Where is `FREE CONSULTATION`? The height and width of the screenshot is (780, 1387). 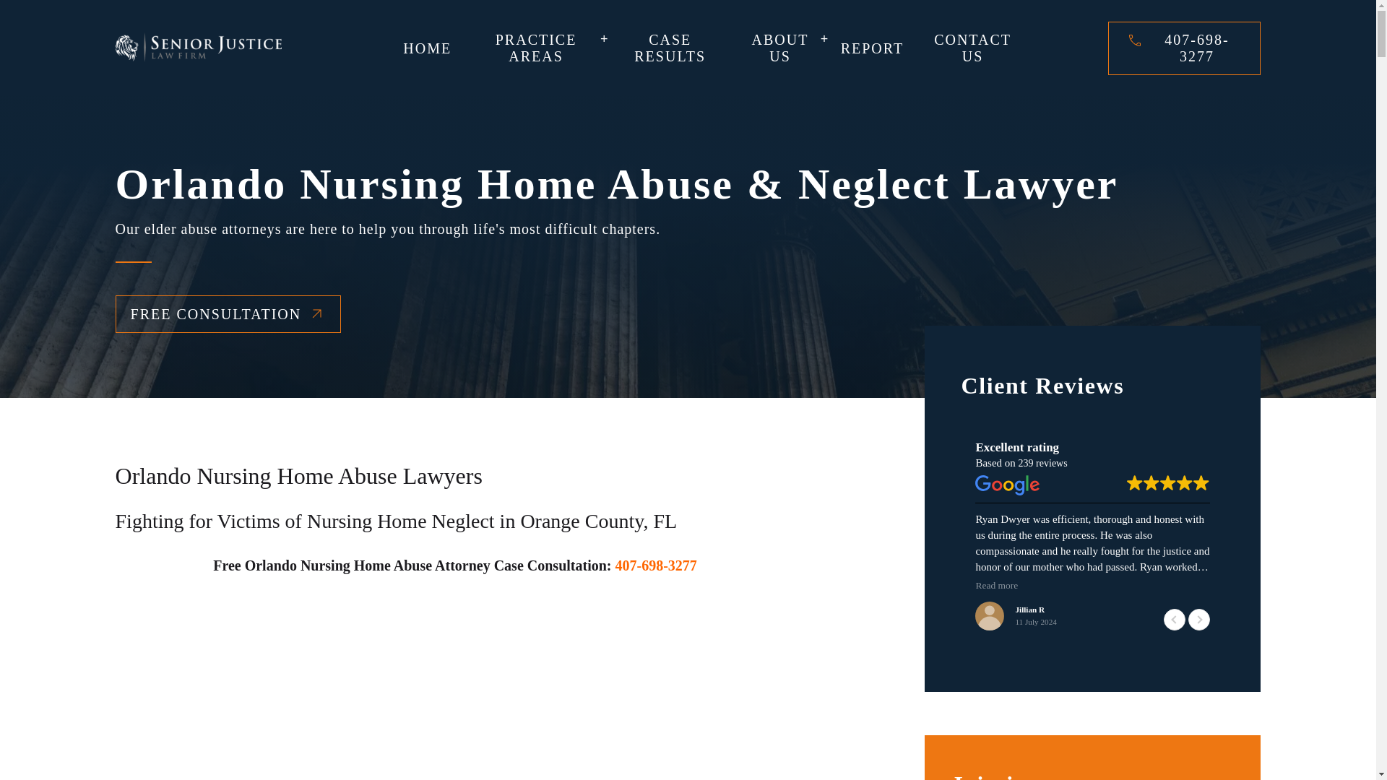
FREE CONSULTATION is located at coordinates (228, 314).